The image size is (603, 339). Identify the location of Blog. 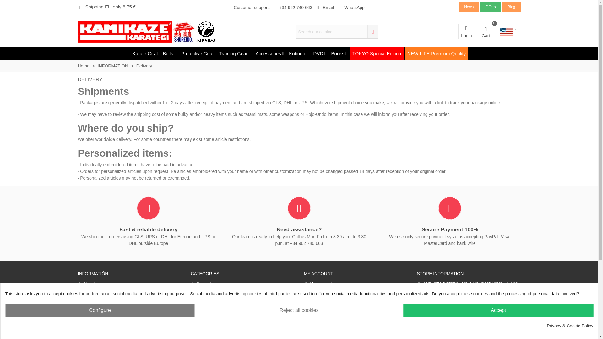
(486, 32).